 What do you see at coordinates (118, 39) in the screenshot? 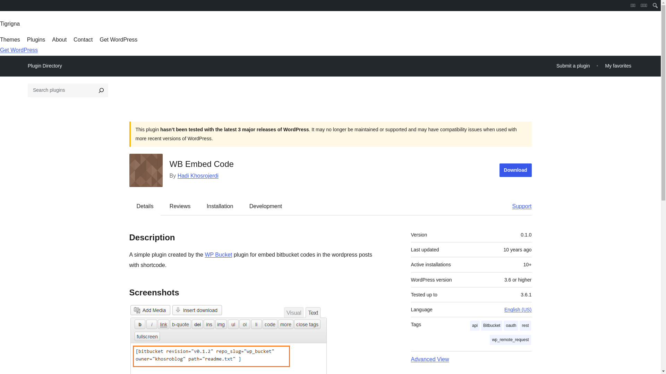
I see `Get WordPress` at bounding box center [118, 39].